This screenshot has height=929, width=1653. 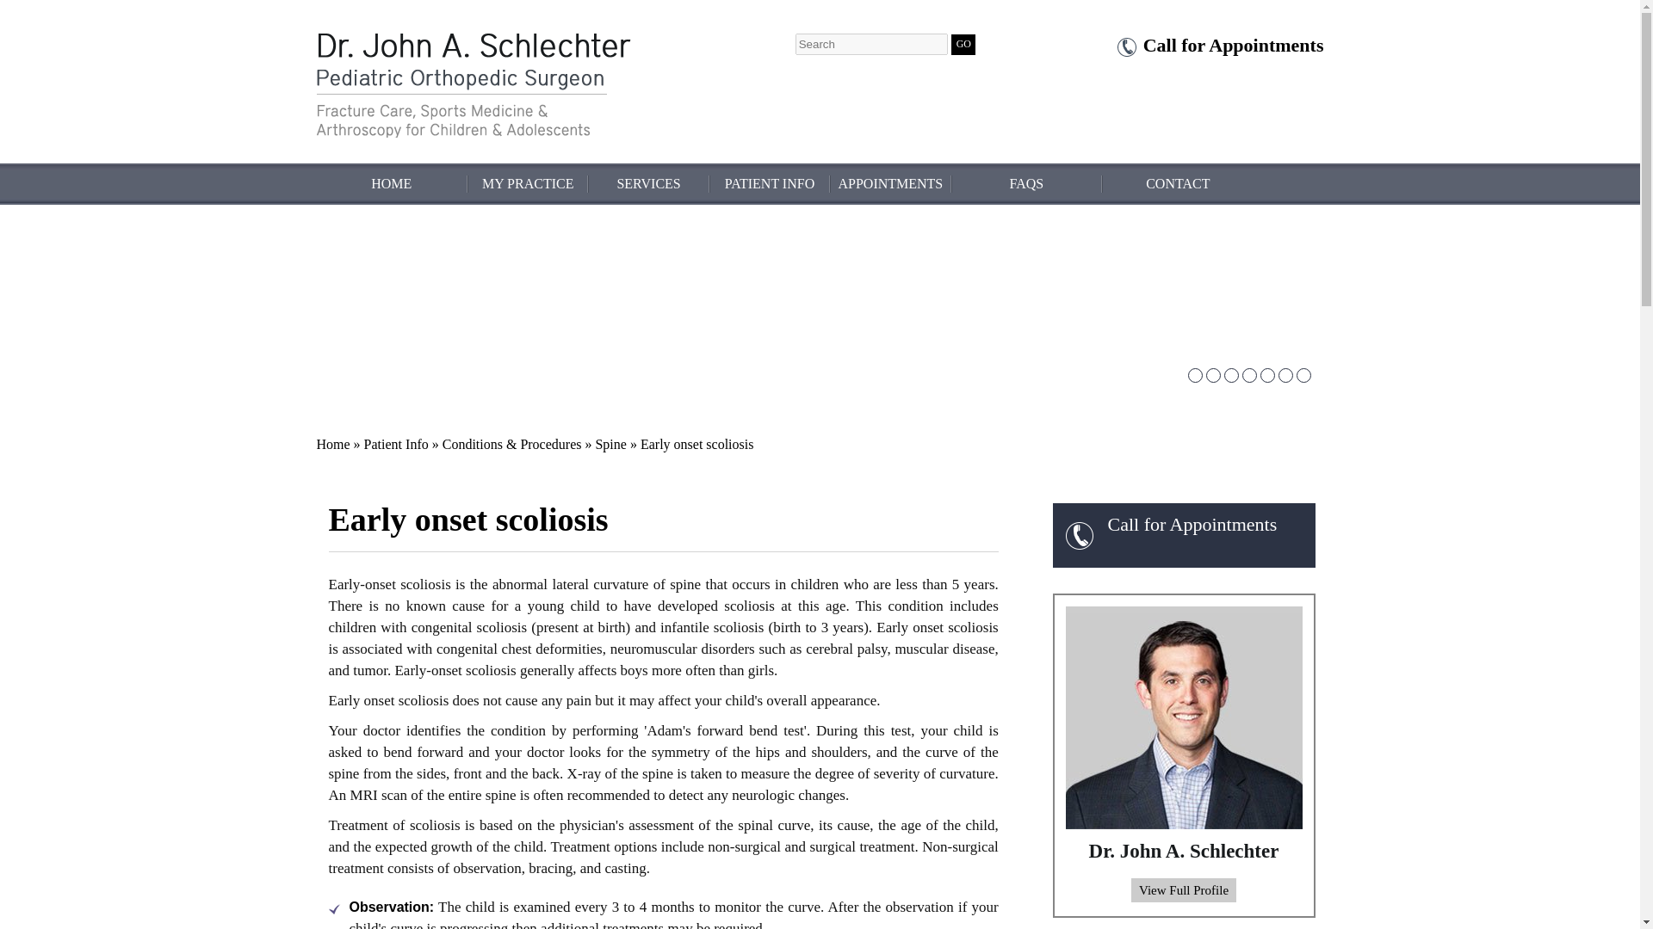 What do you see at coordinates (393, 184) in the screenshot?
I see `HOME` at bounding box center [393, 184].